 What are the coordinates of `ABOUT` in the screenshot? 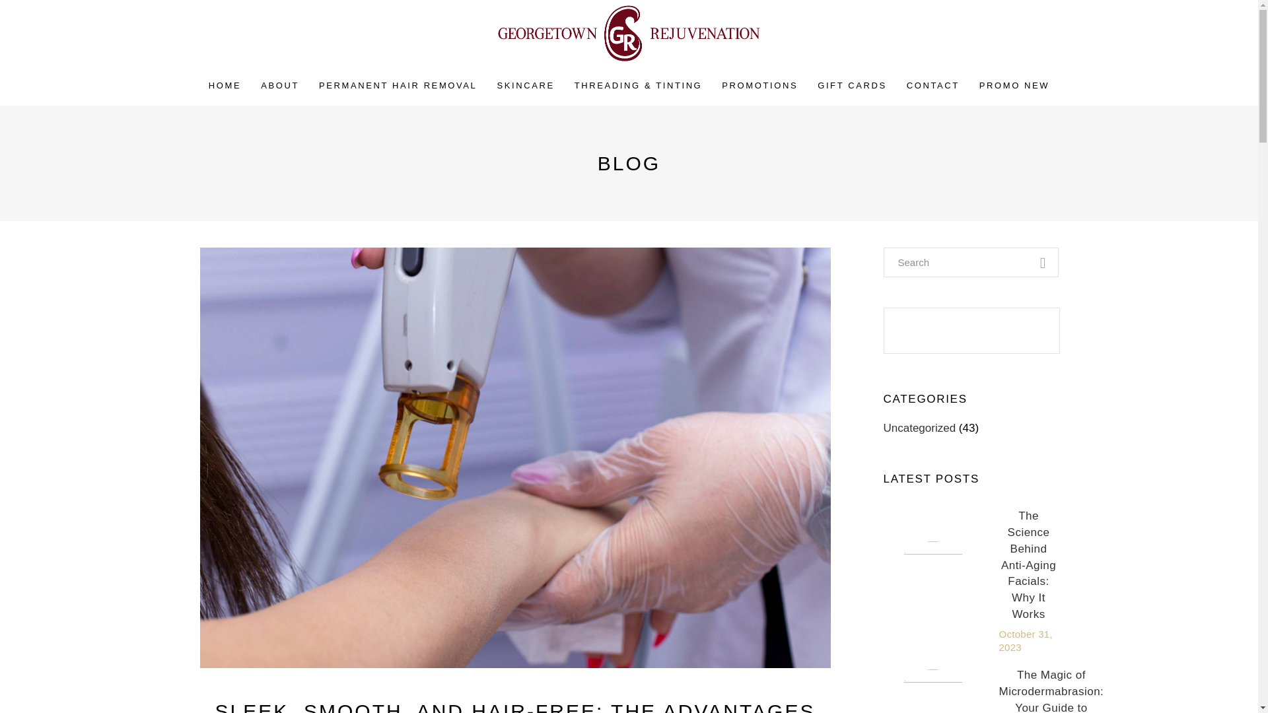 It's located at (280, 86).